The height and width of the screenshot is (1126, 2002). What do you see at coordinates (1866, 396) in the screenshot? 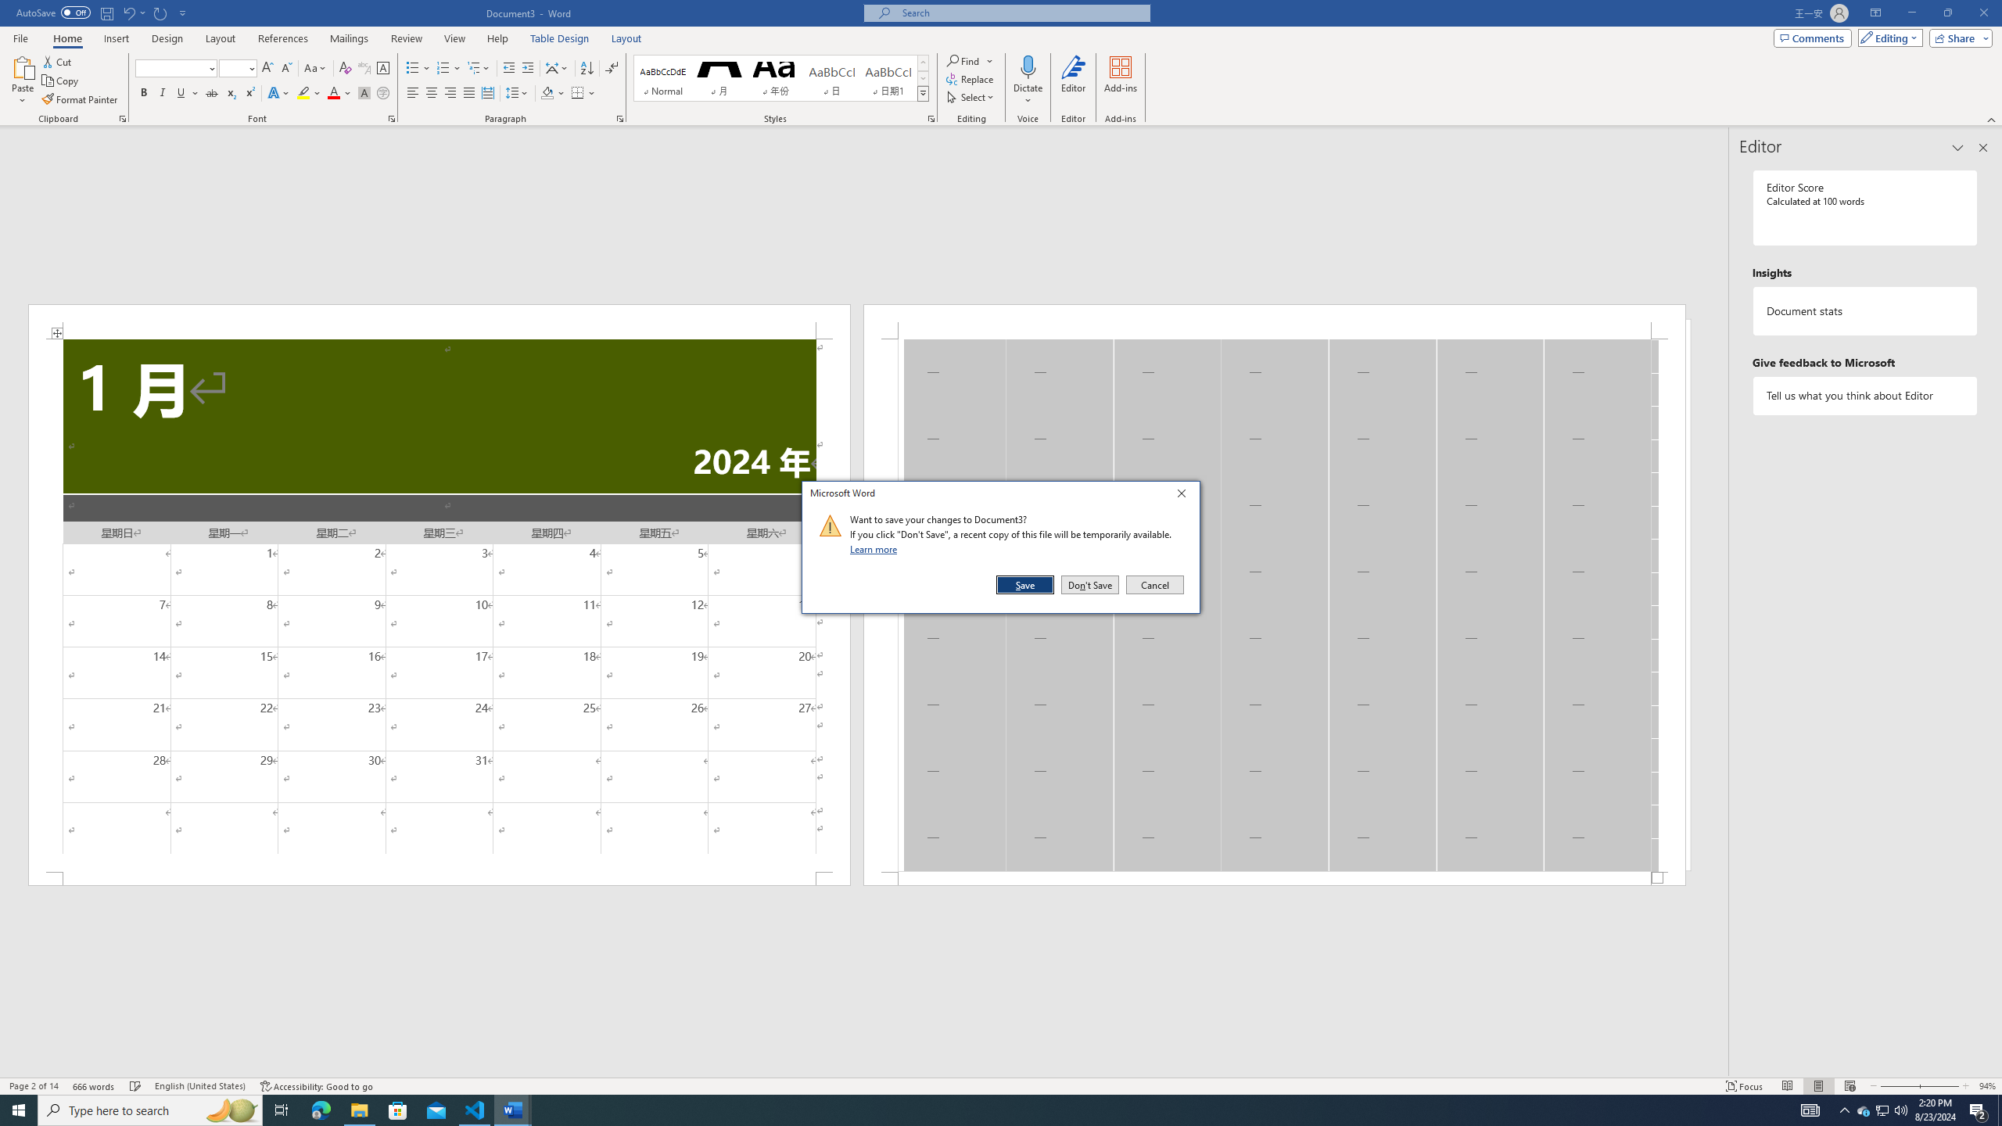
I see `Tell us what you think about Editor` at bounding box center [1866, 396].